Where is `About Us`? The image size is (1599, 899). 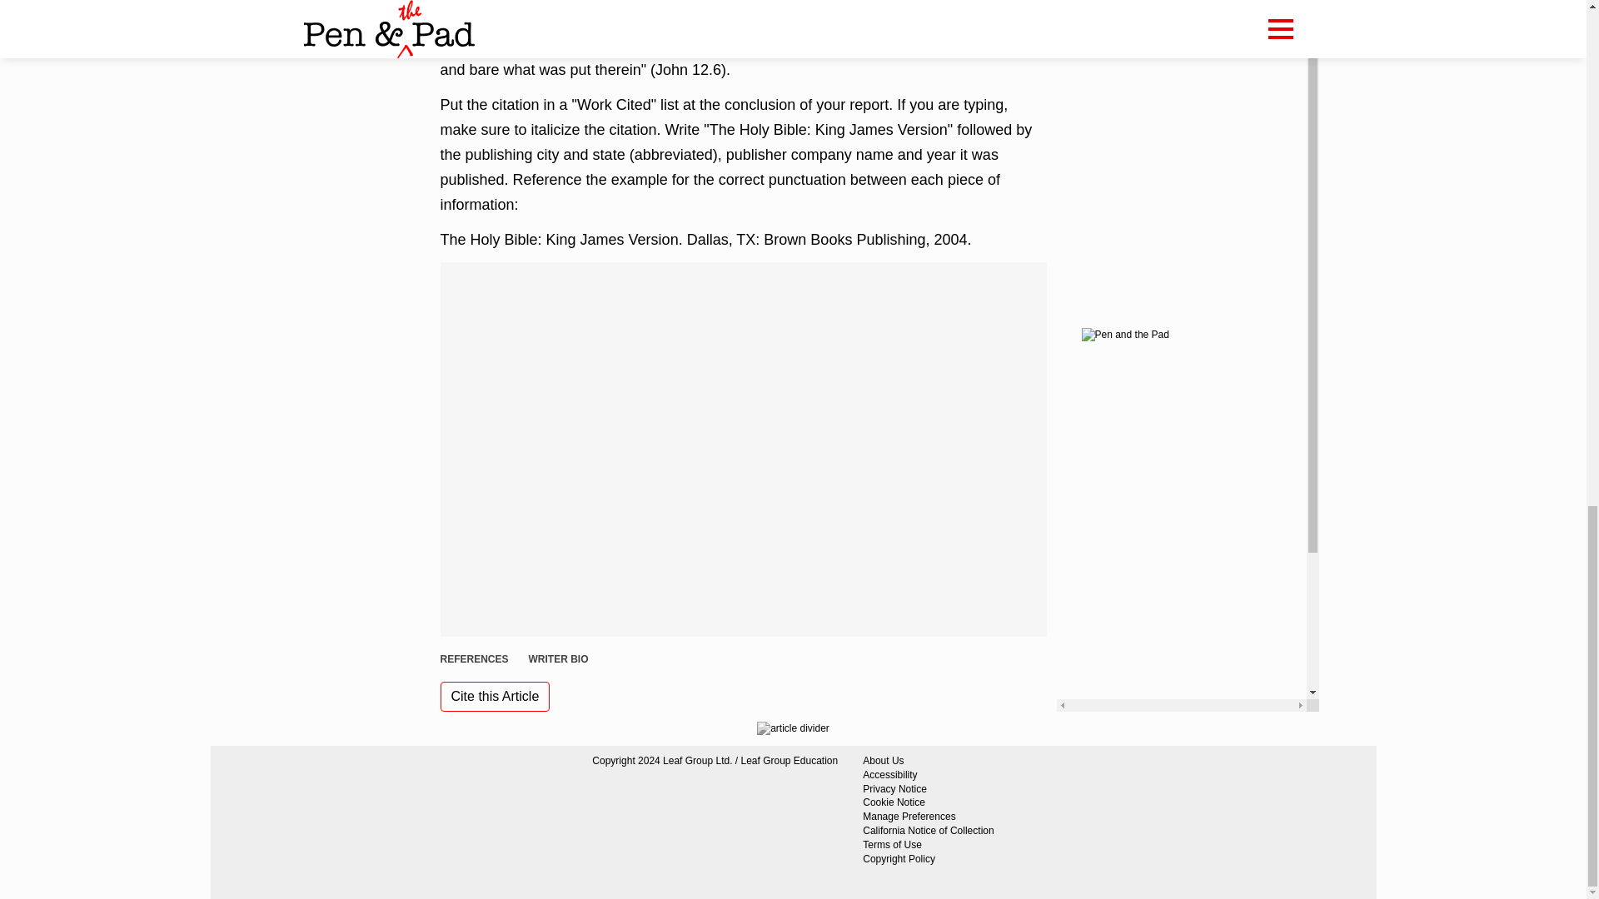
About Us is located at coordinates (928, 761).